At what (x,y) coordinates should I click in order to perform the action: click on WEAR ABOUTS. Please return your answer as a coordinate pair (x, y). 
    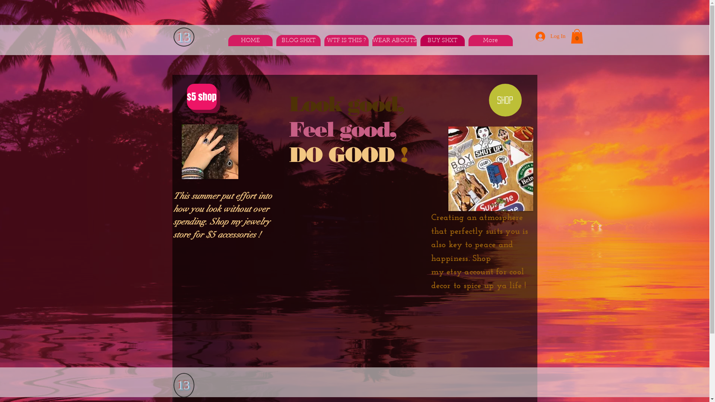
    Looking at the image, I should click on (395, 41).